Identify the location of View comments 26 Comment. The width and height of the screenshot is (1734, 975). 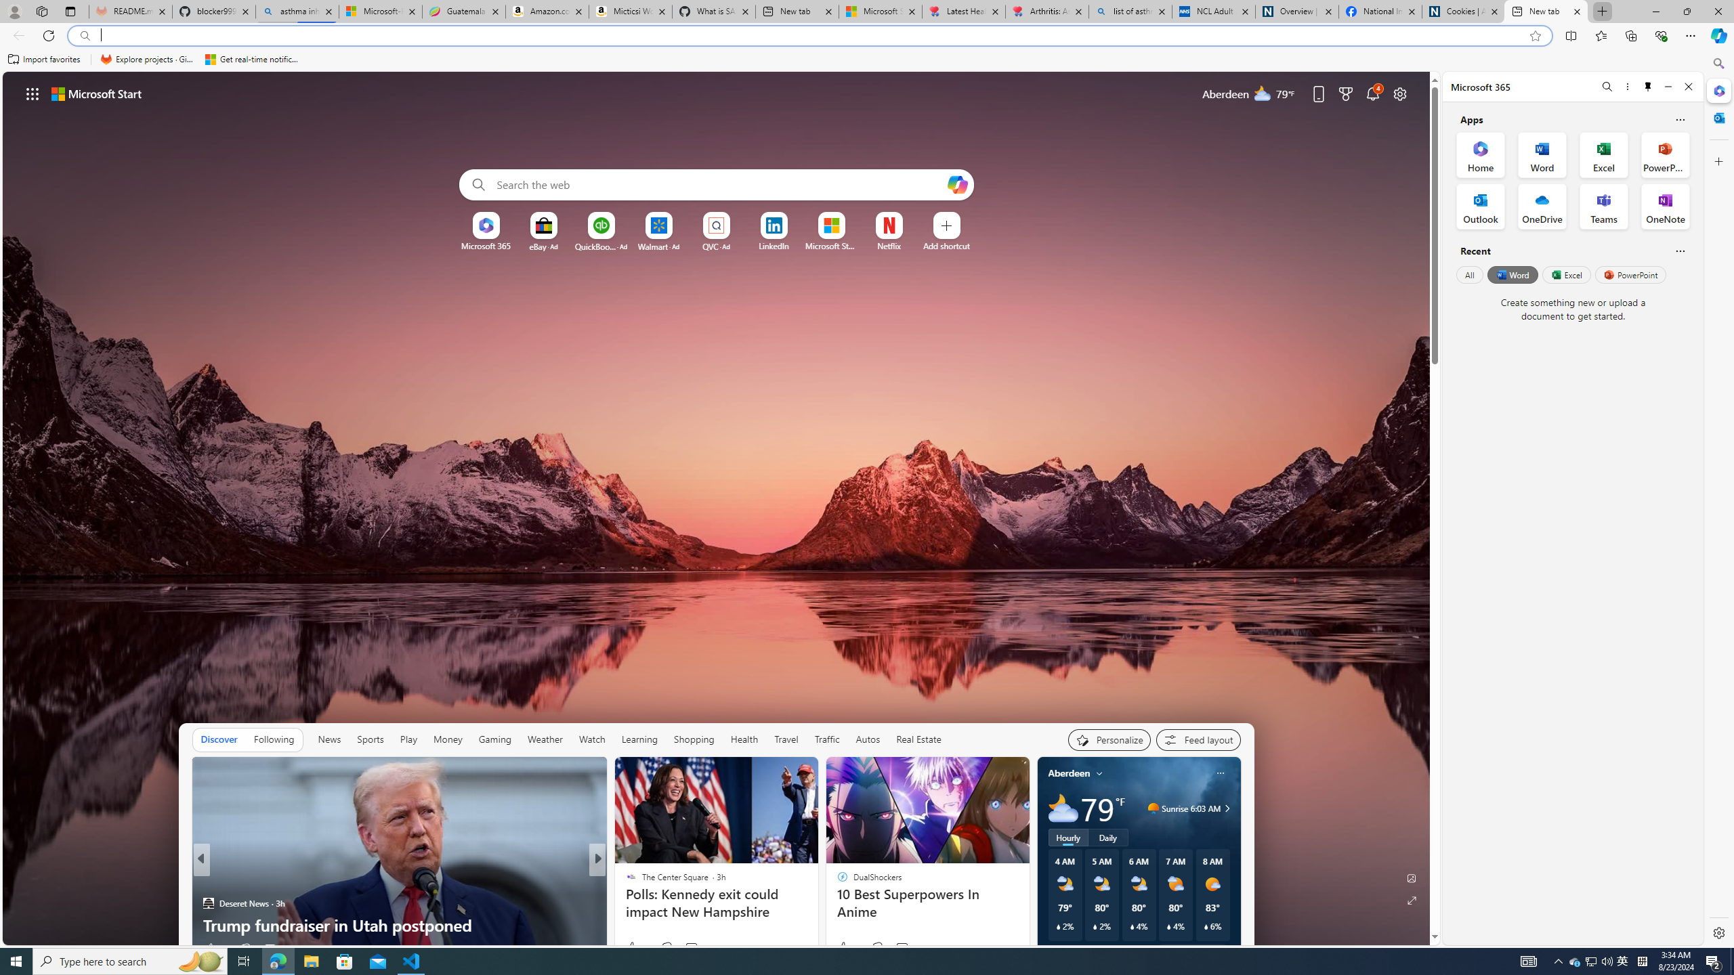
(280, 948).